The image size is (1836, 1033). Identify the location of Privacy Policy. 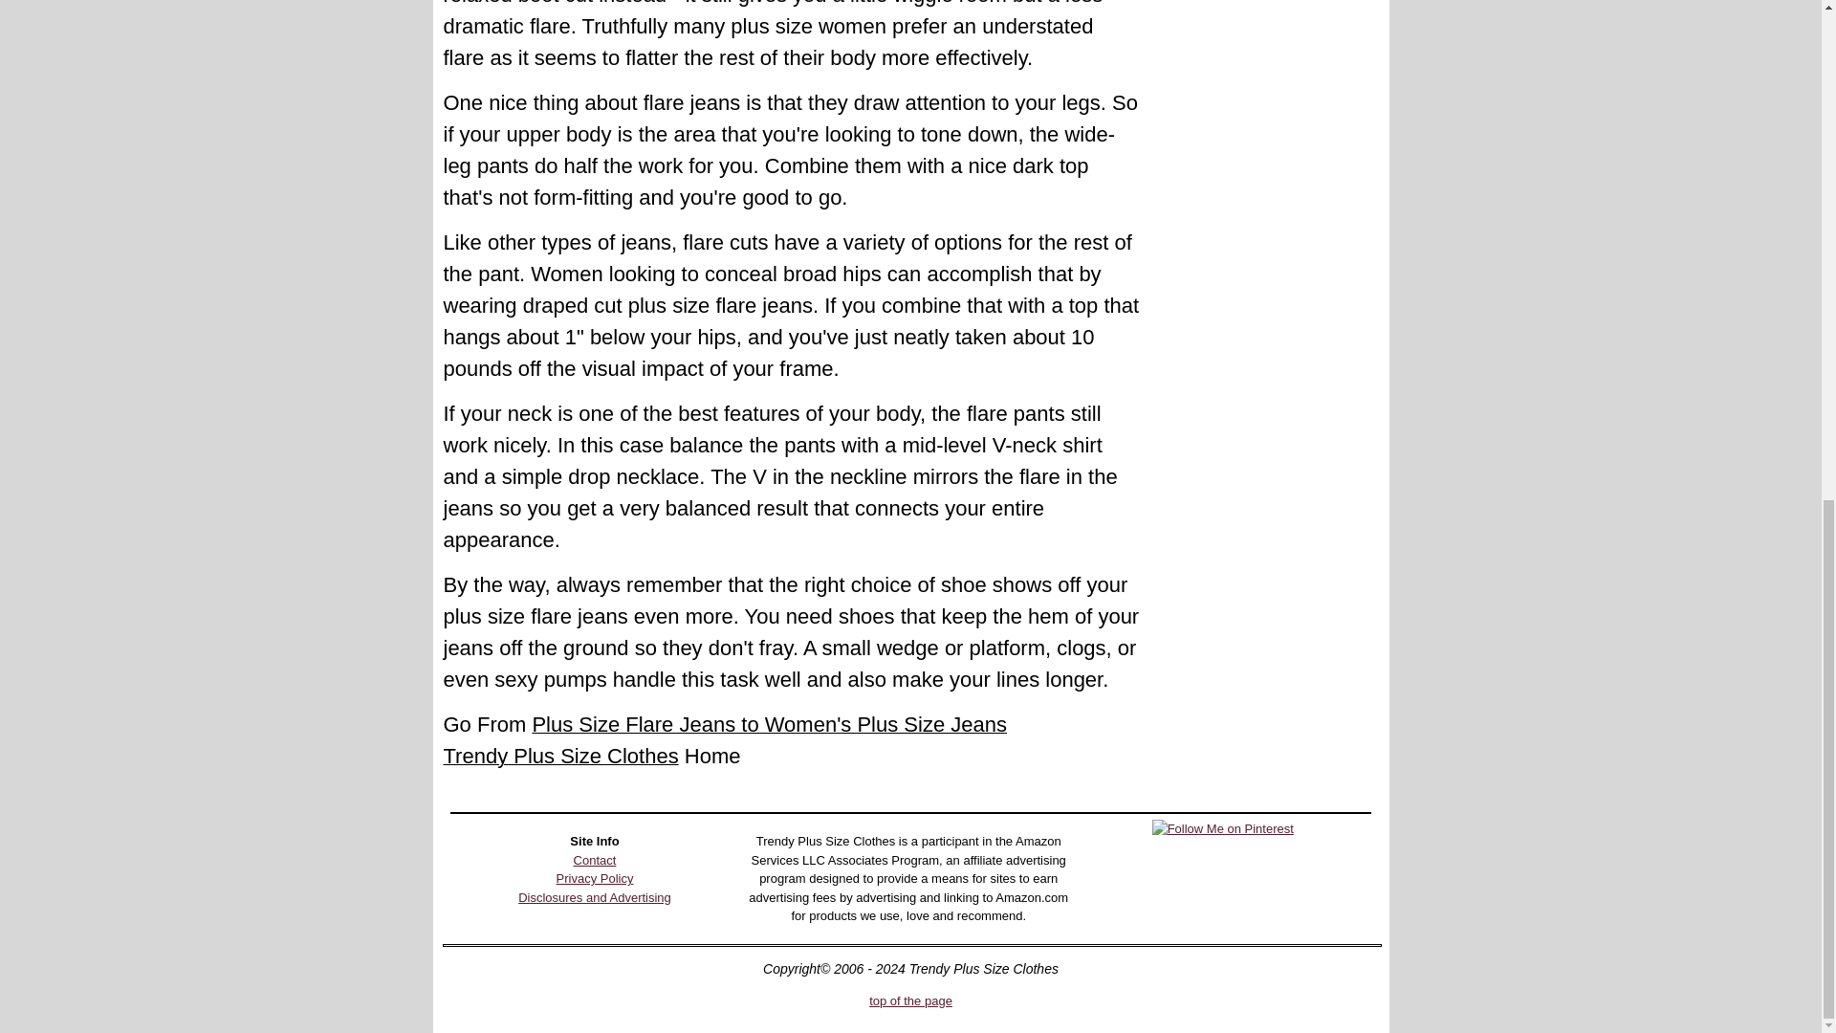
(595, 878).